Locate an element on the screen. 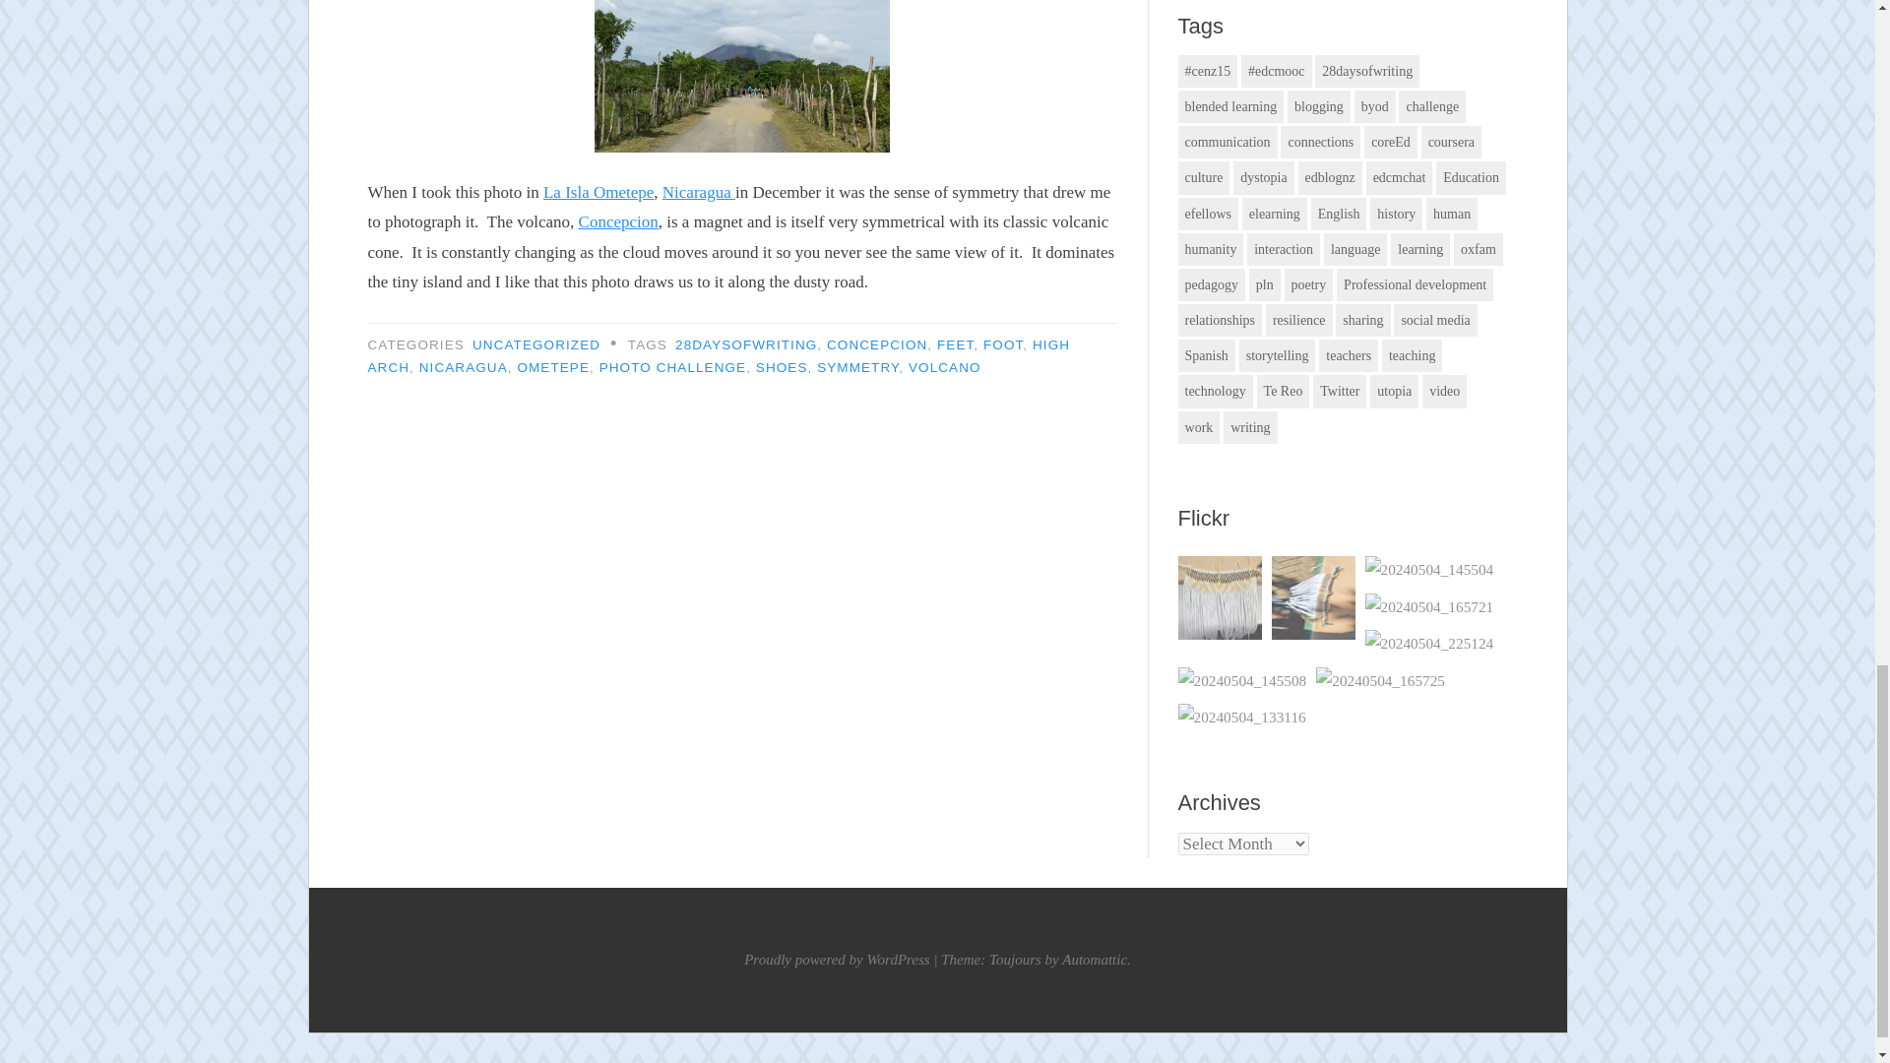  Nicaragua is located at coordinates (699, 192).